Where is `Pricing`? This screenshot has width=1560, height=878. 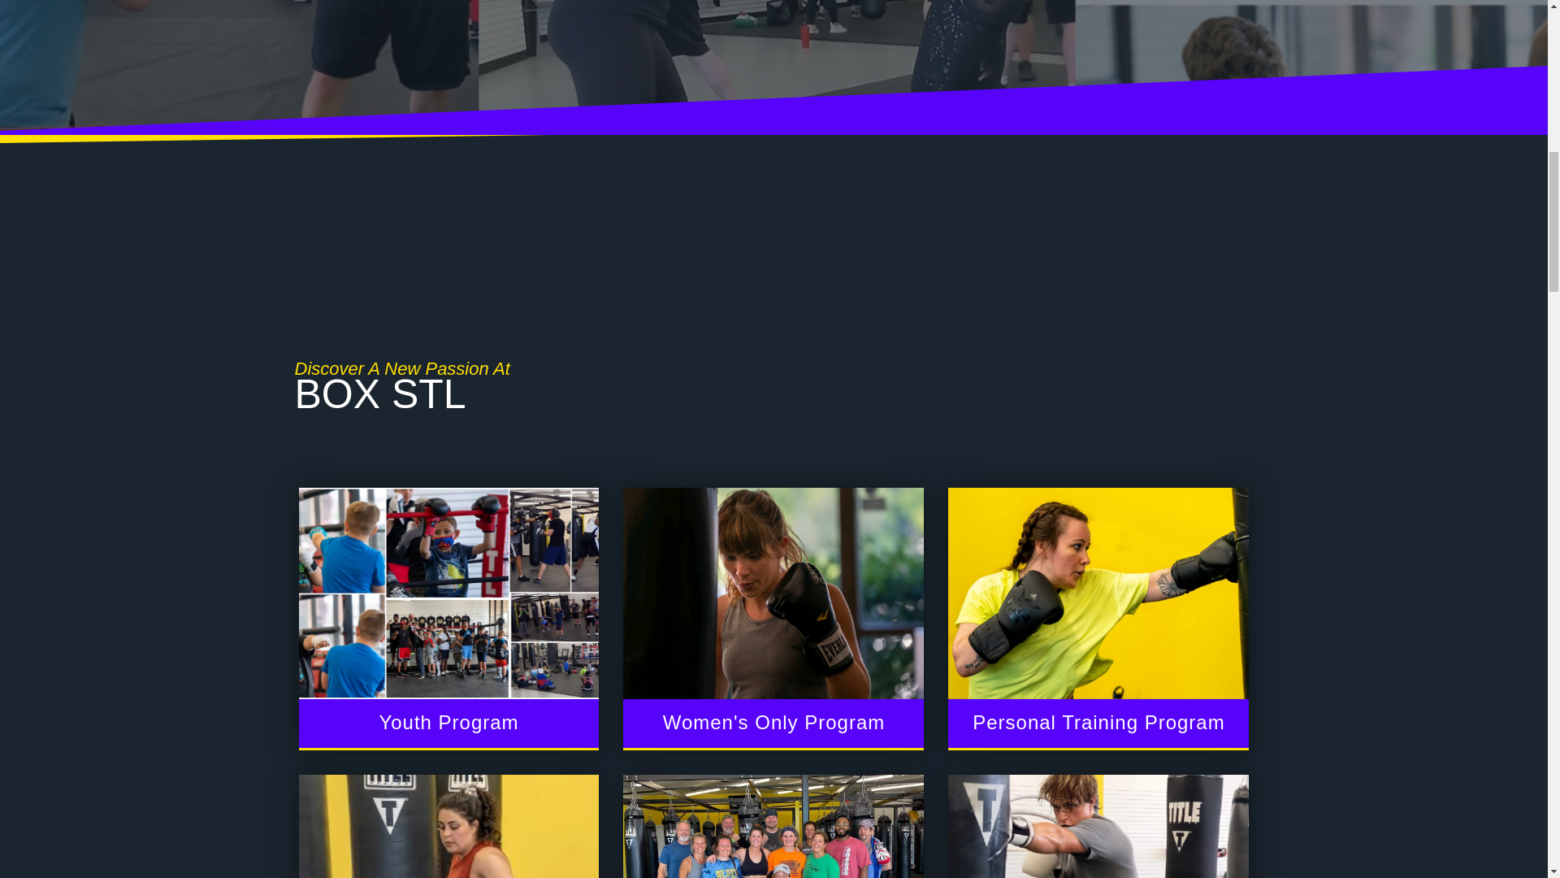
Pricing is located at coordinates (1098, 826).